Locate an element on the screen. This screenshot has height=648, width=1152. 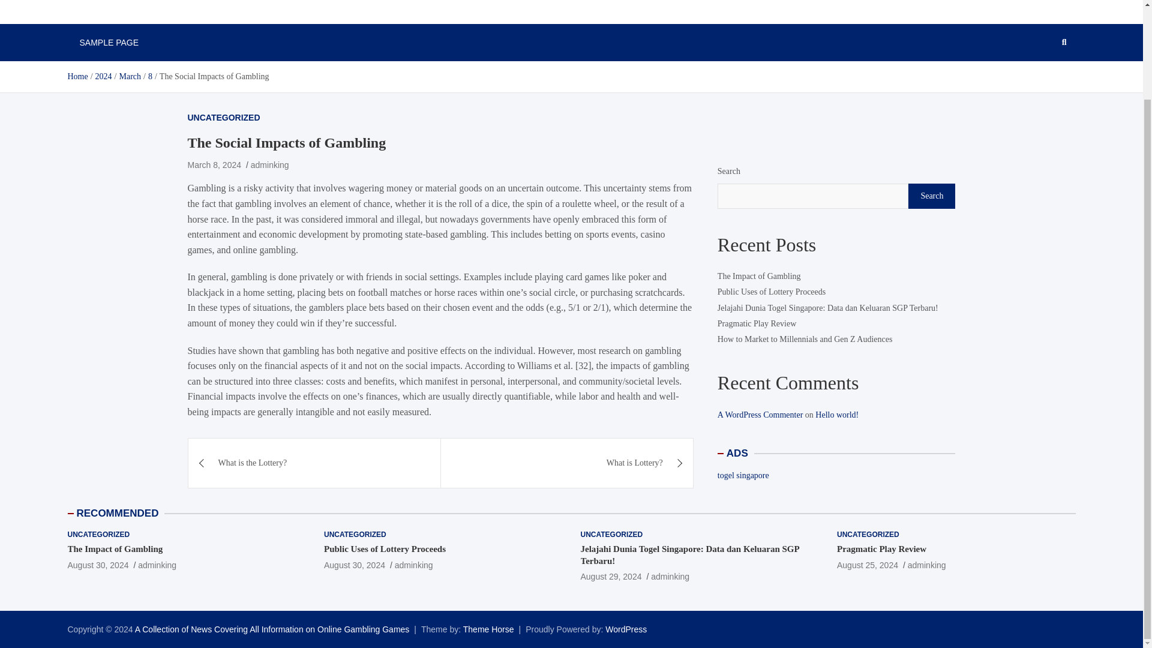
Pragmatic Play Review is located at coordinates (881, 549).